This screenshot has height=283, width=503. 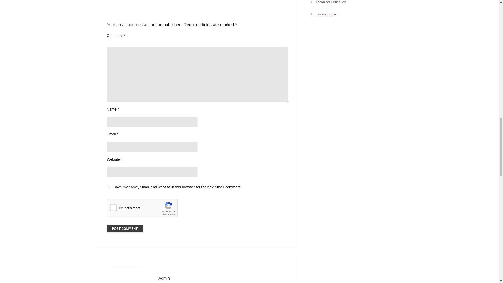 What do you see at coordinates (223, 278) in the screenshot?
I see `admin` at bounding box center [223, 278].